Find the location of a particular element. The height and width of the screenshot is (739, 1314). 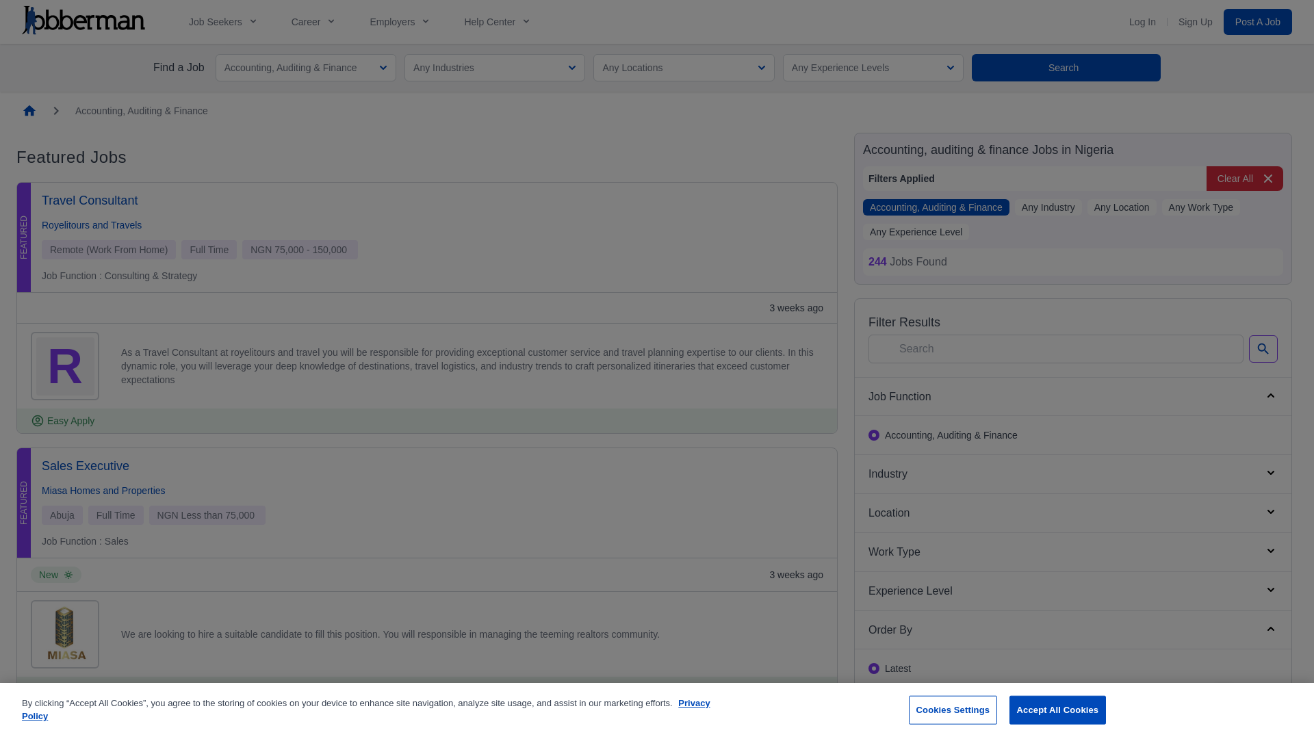

Help Center is located at coordinates (498, 22).